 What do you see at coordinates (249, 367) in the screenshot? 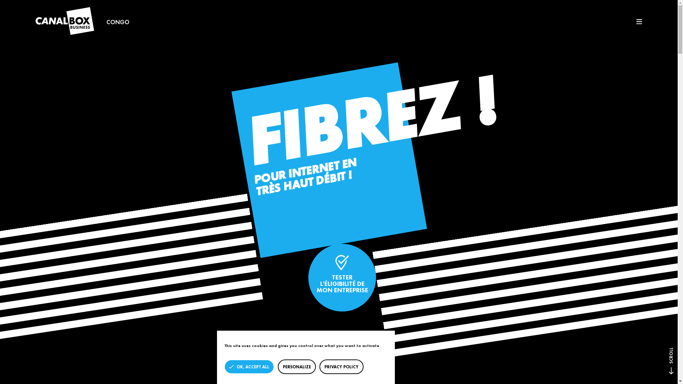
I see `OK, ACCEPT ALL` at bounding box center [249, 367].